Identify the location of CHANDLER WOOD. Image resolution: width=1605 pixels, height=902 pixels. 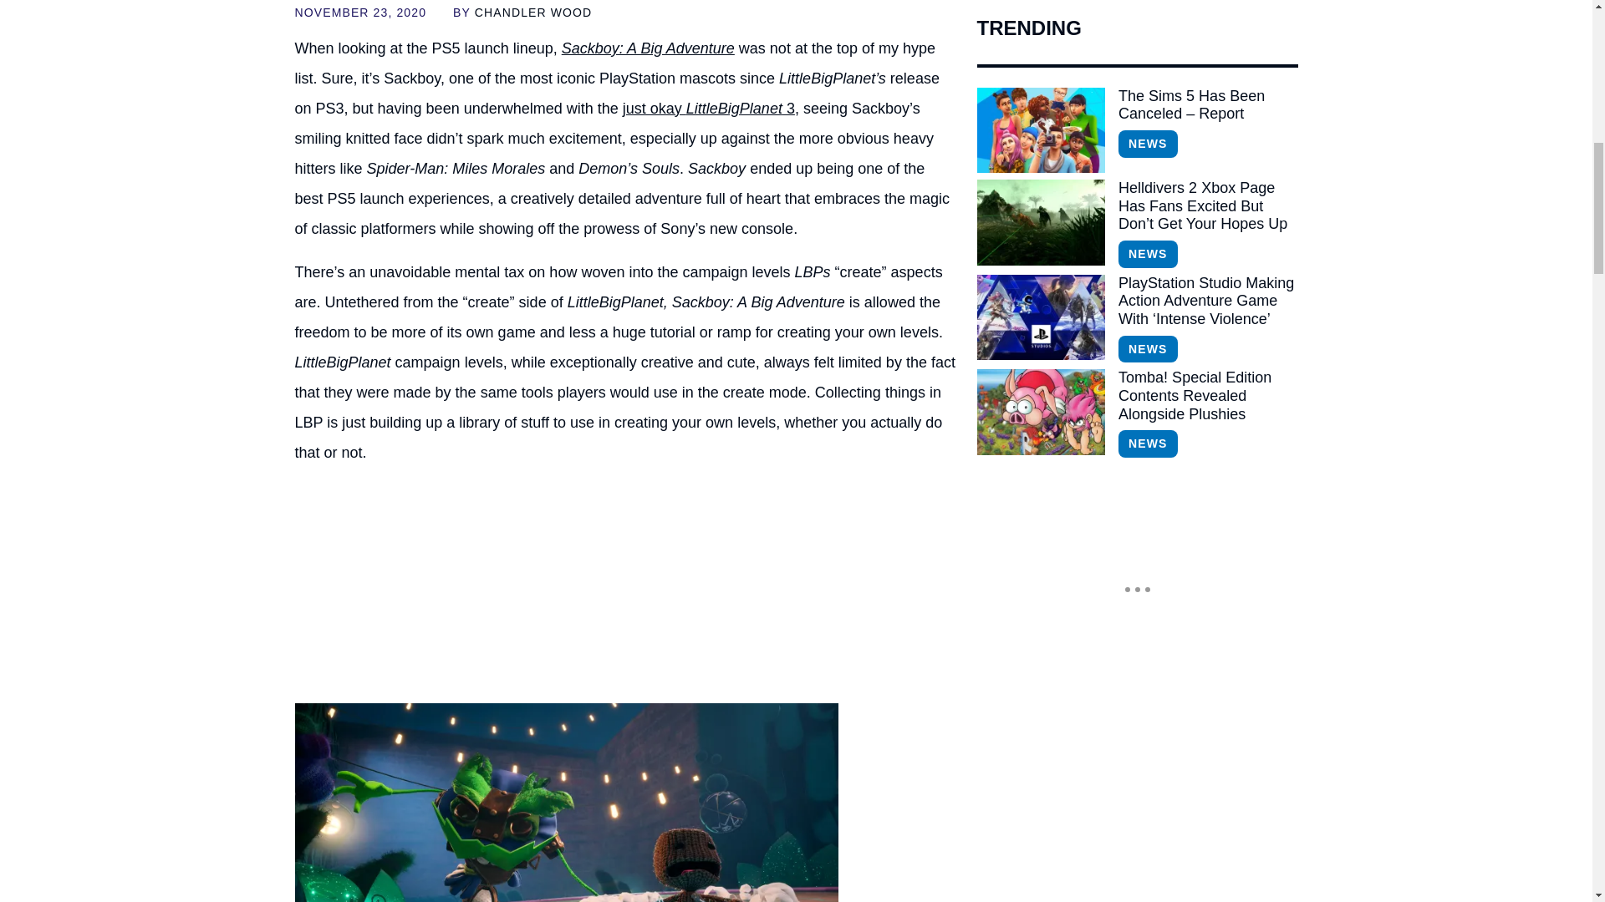
(533, 12).